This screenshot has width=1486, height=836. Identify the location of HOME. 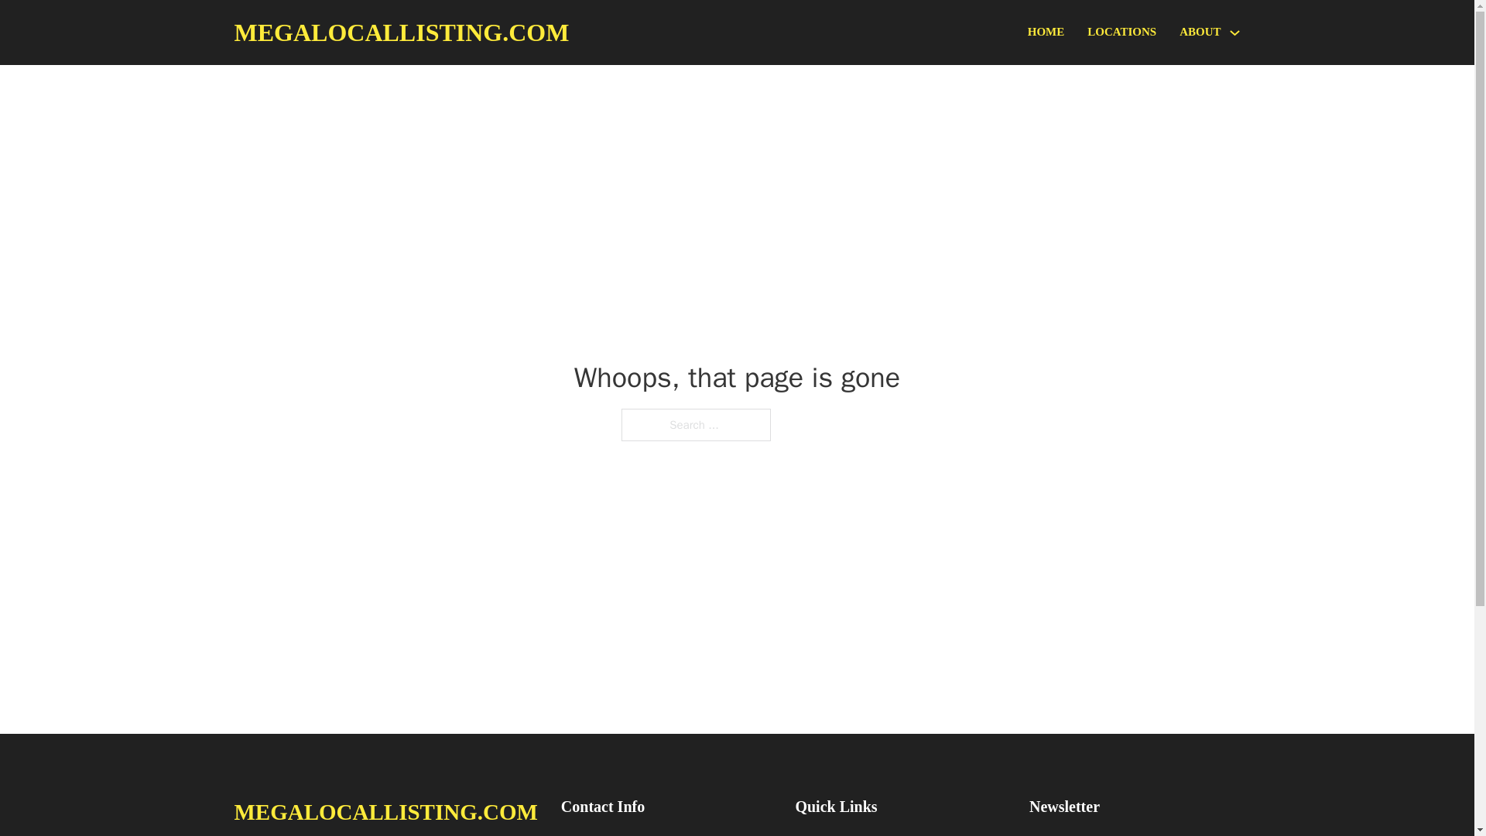
(1046, 33).